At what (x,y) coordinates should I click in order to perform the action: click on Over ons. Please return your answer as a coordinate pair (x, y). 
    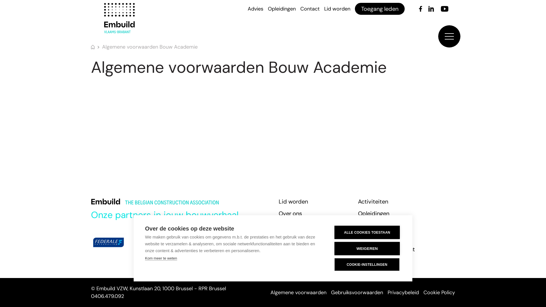
    Looking at the image, I should click on (290, 213).